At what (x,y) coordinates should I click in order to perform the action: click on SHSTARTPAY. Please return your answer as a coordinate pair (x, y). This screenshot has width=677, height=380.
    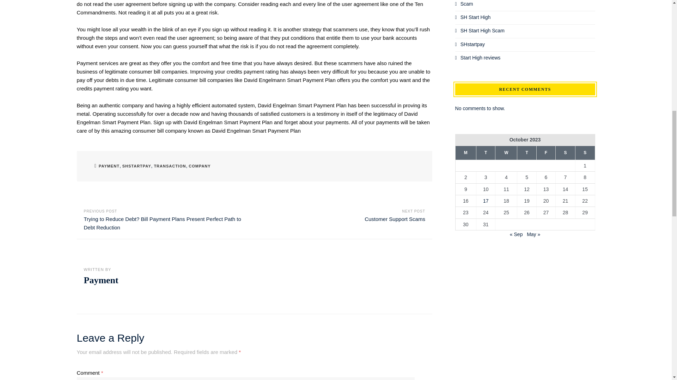
    Looking at the image, I should click on (137, 166).